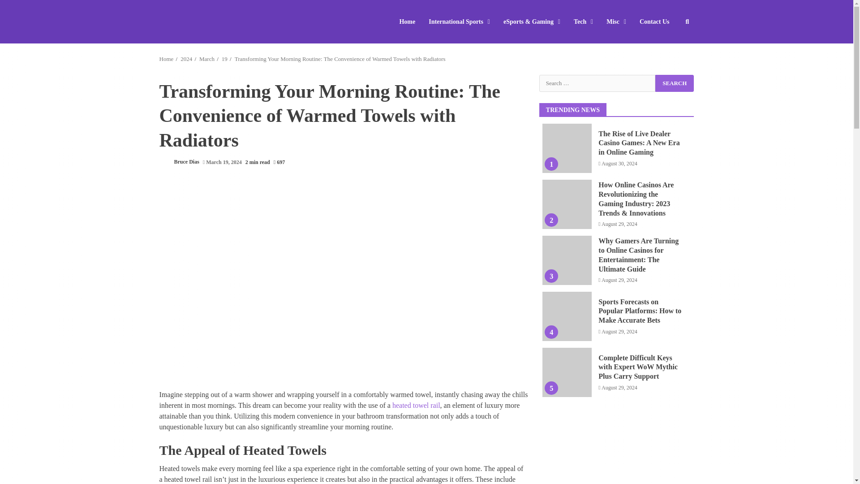  I want to click on March, so click(207, 59).